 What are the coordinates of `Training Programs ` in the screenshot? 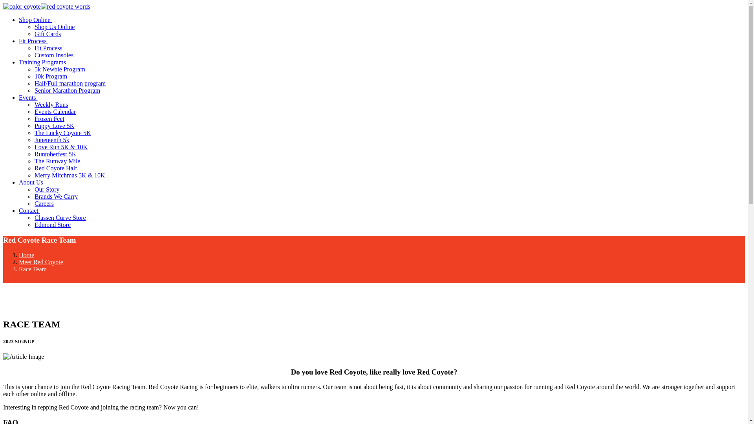 It's located at (43, 62).